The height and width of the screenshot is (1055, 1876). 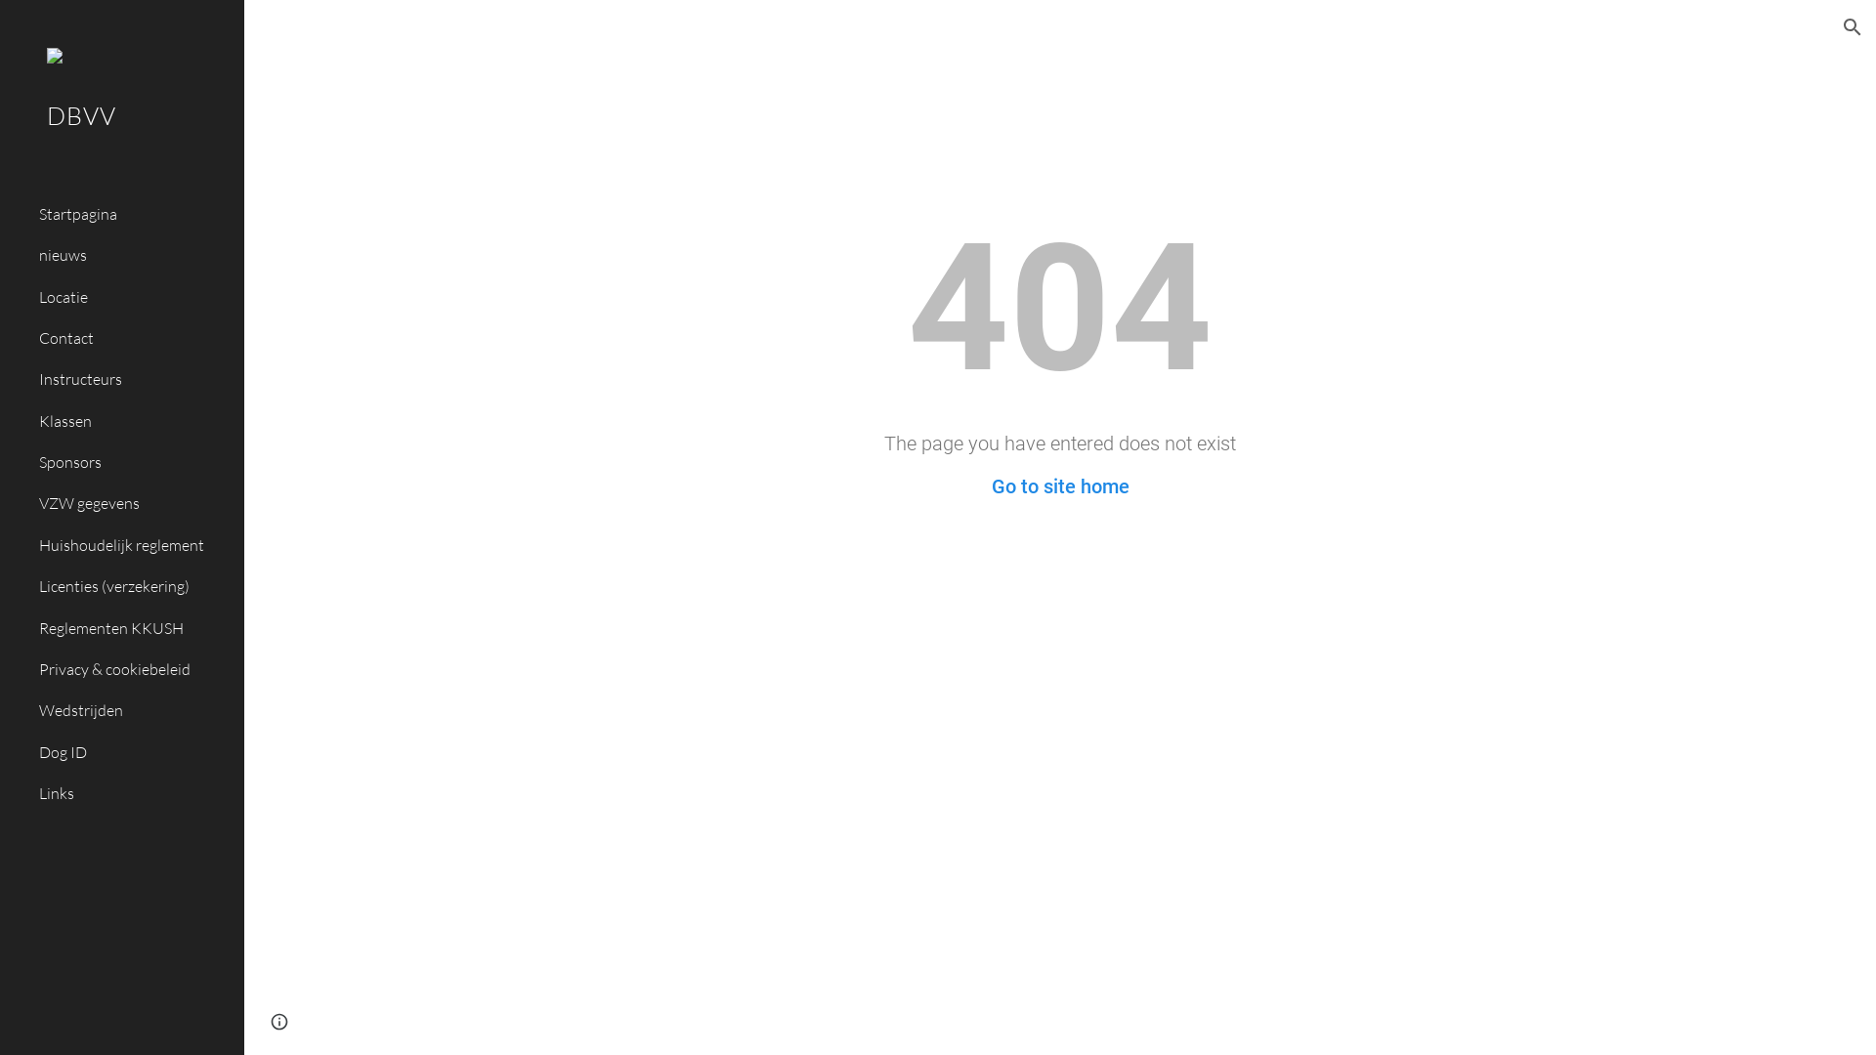 I want to click on Wedstrijden, so click(x=134, y=711).